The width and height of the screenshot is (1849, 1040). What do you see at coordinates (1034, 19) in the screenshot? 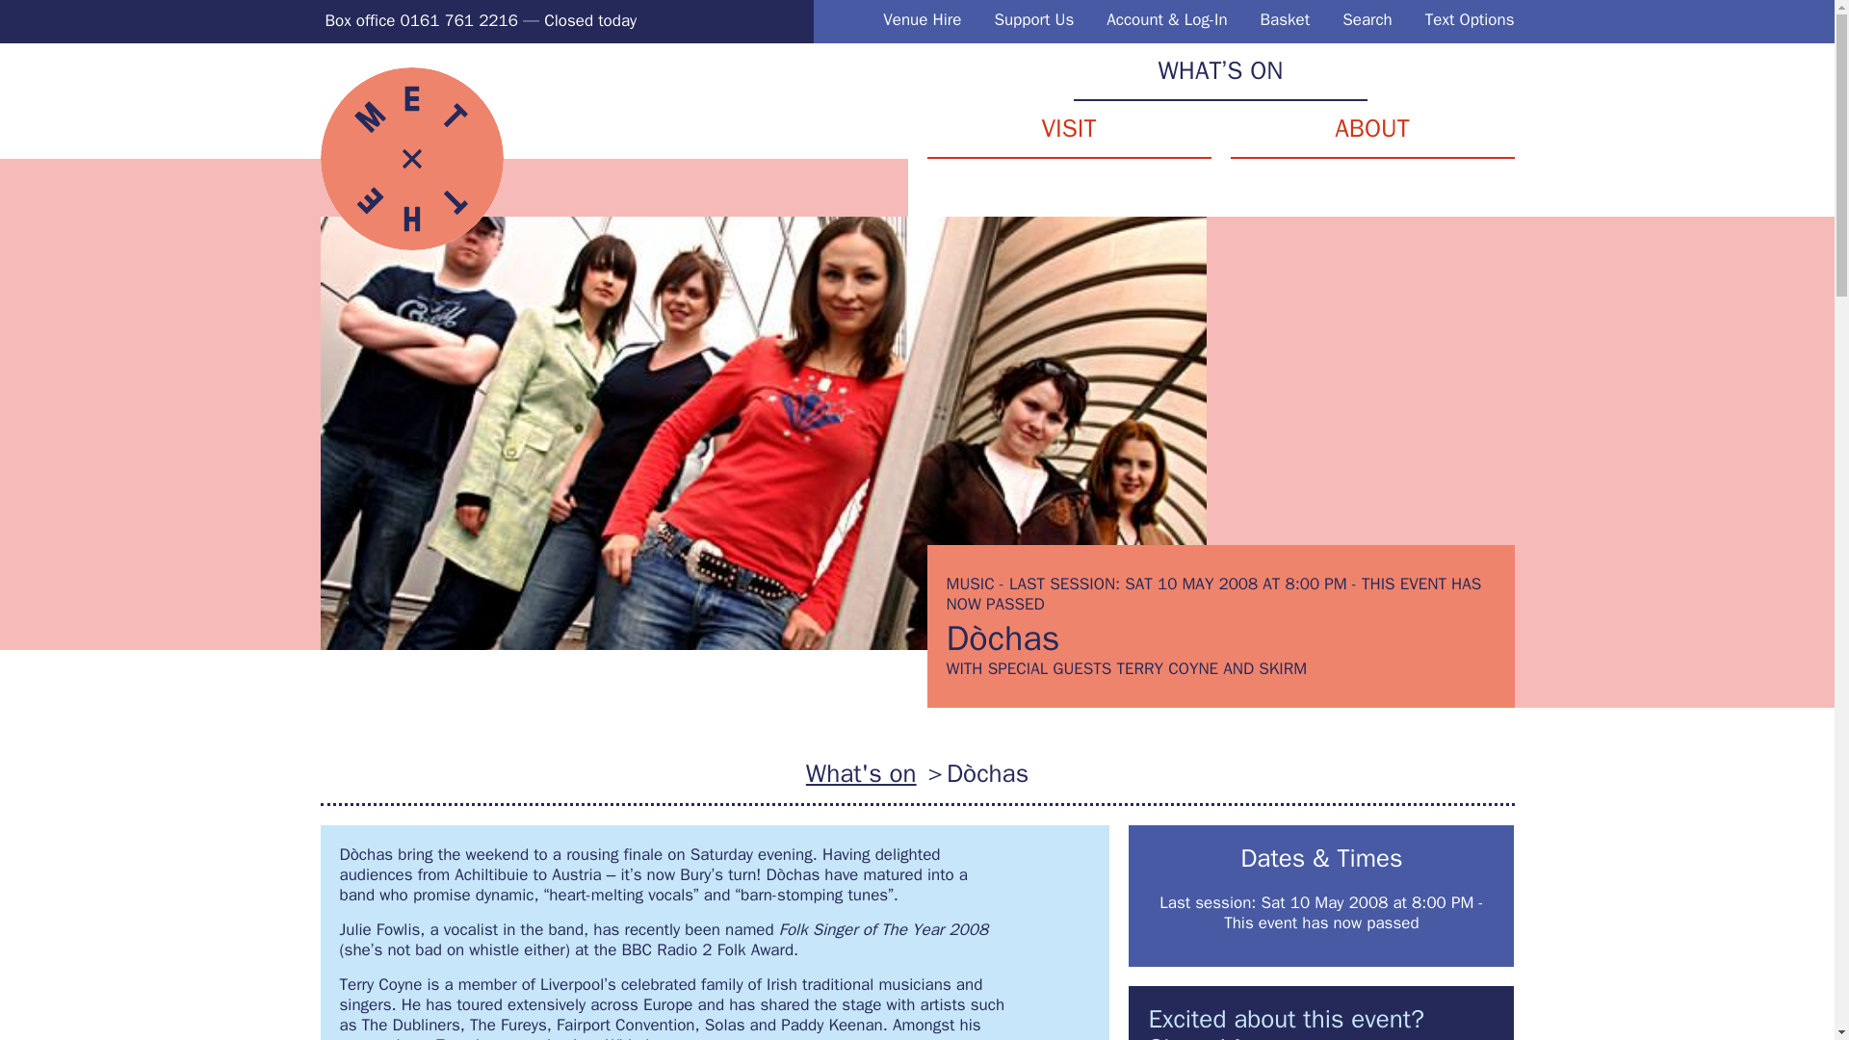
I see `Support Us` at bounding box center [1034, 19].